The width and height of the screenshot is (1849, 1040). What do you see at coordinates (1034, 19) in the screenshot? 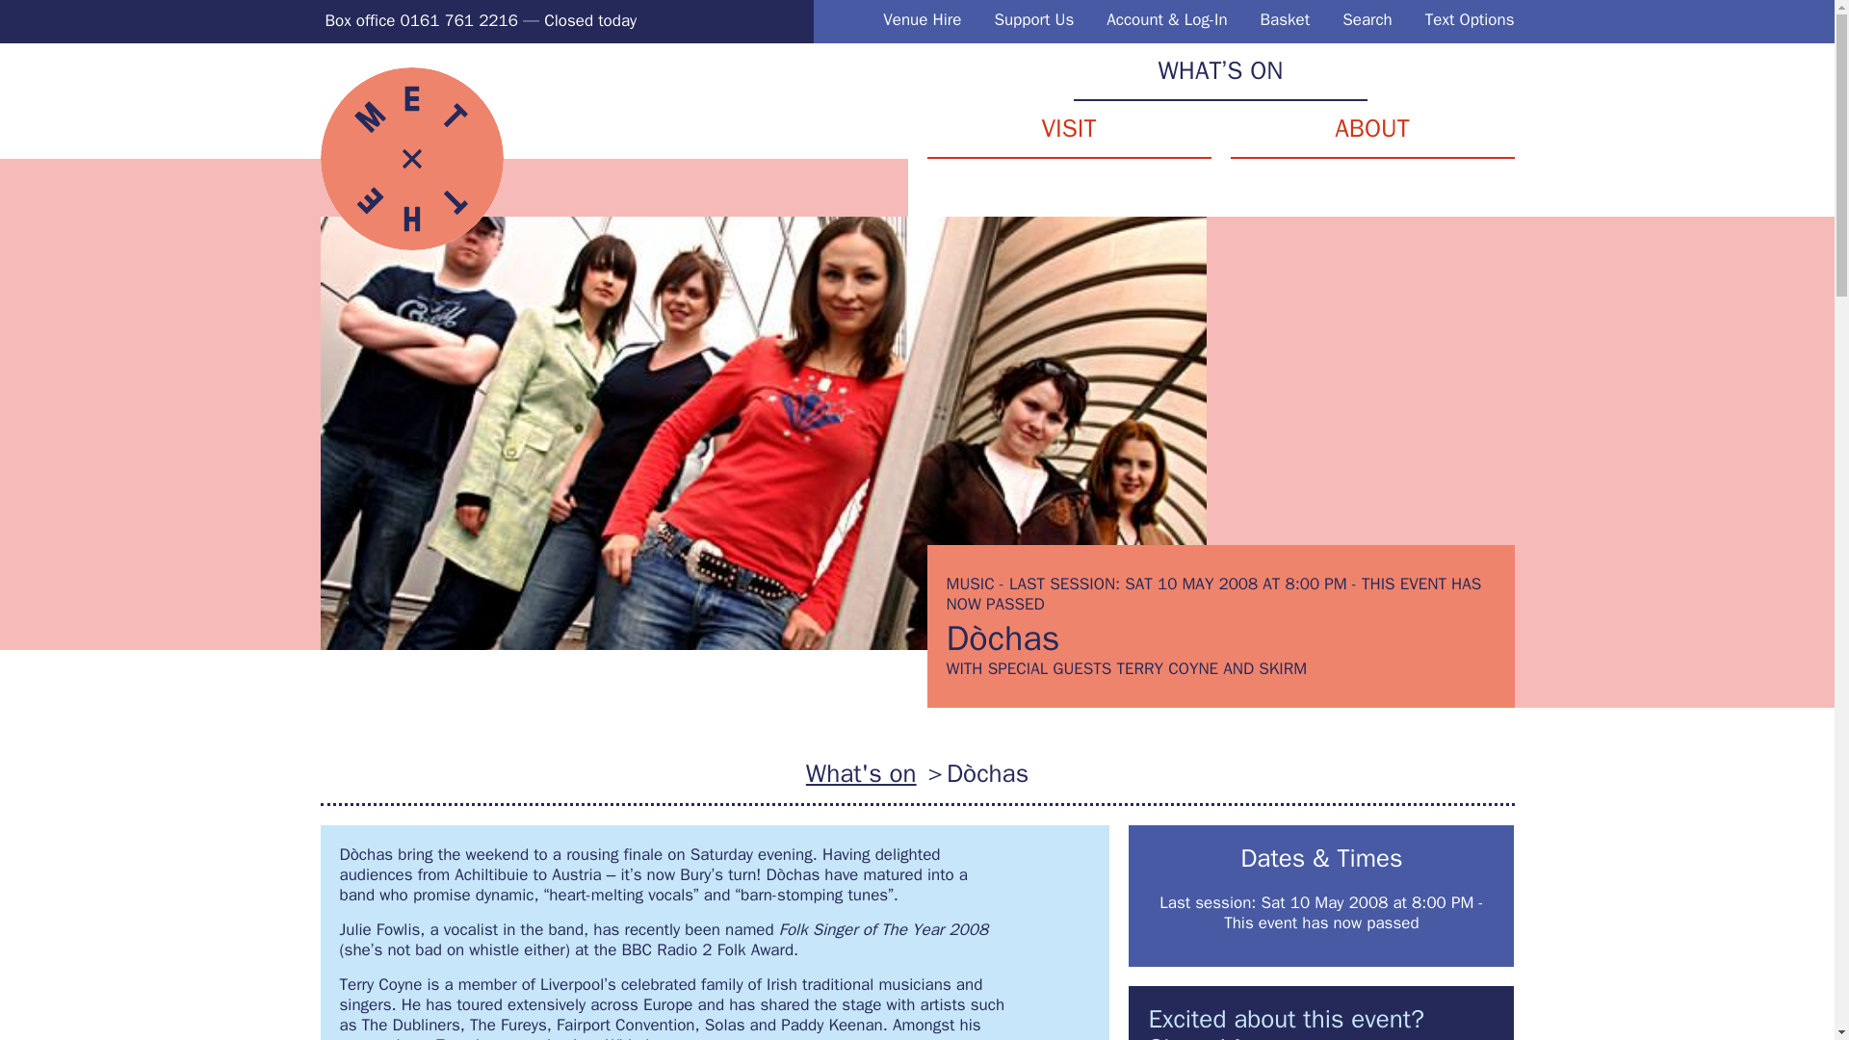
I see `Support Us` at bounding box center [1034, 19].